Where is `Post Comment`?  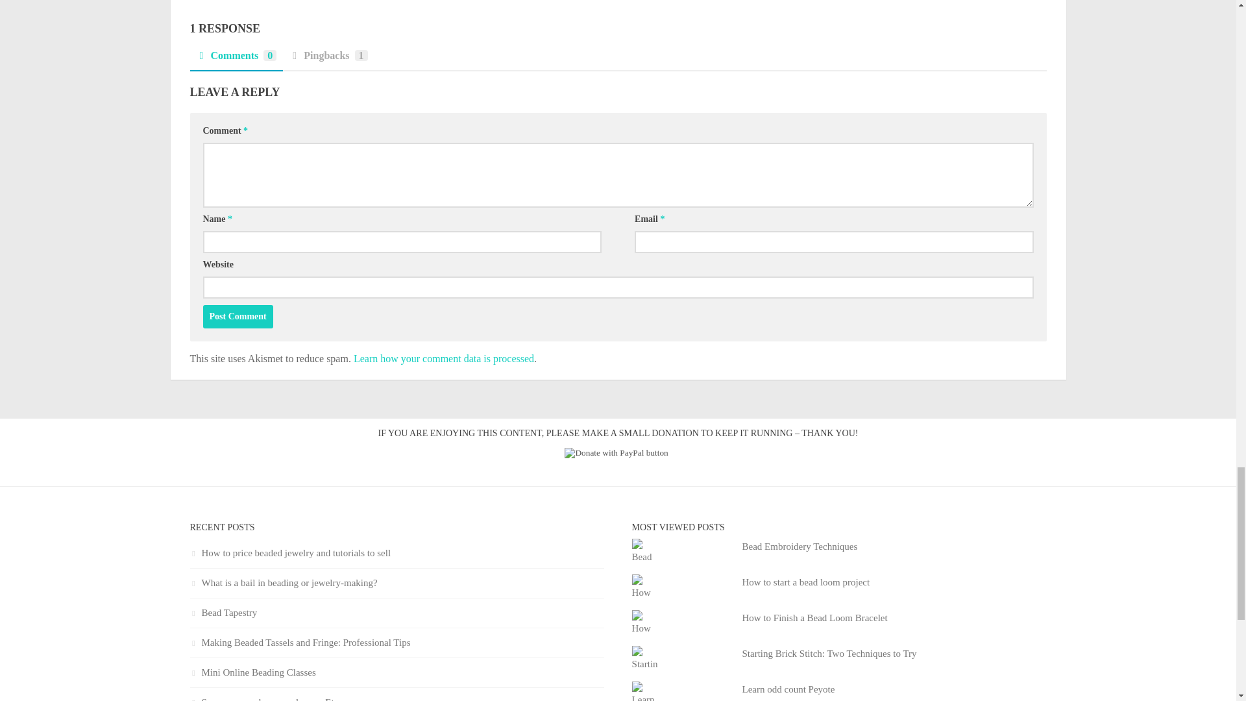
Post Comment is located at coordinates (238, 317).